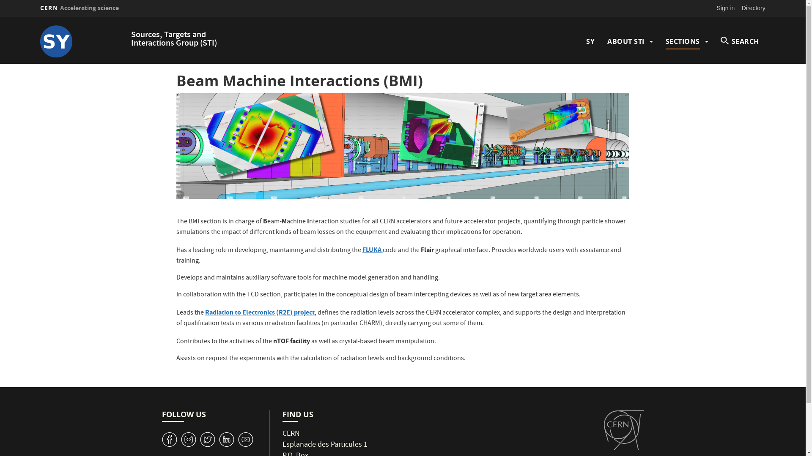 This screenshot has width=812, height=456. What do you see at coordinates (189, 440) in the screenshot?
I see `J` at bounding box center [189, 440].